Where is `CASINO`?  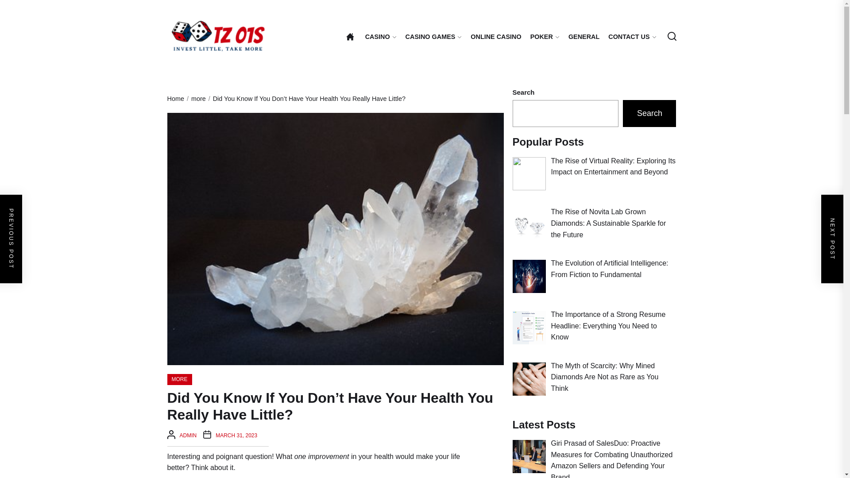 CASINO is located at coordinates (381, 37).